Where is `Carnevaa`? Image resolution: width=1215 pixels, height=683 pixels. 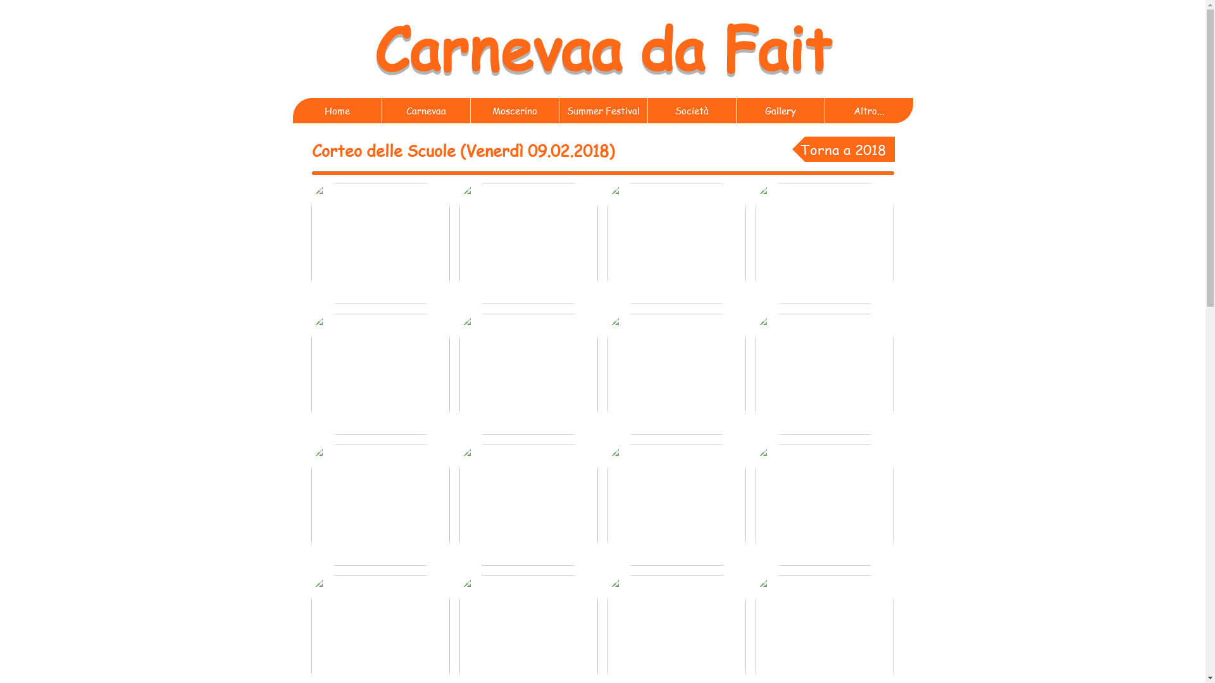 Carnevaa is located at coordinates (497, 47).